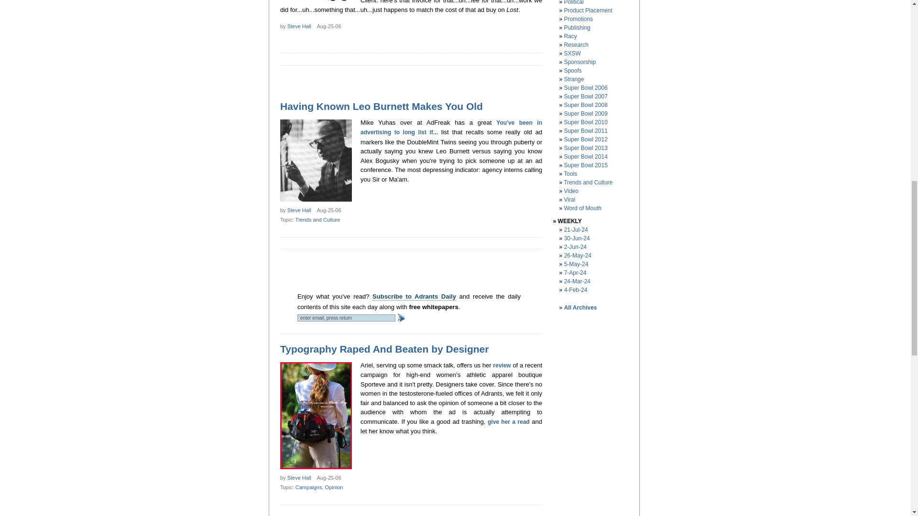 The height and width of the screenshot is (516, 918). What do you see at coordinates (299, 26) in the screenshot?
I see `Steve Hall` at bounding box center [299, 26].